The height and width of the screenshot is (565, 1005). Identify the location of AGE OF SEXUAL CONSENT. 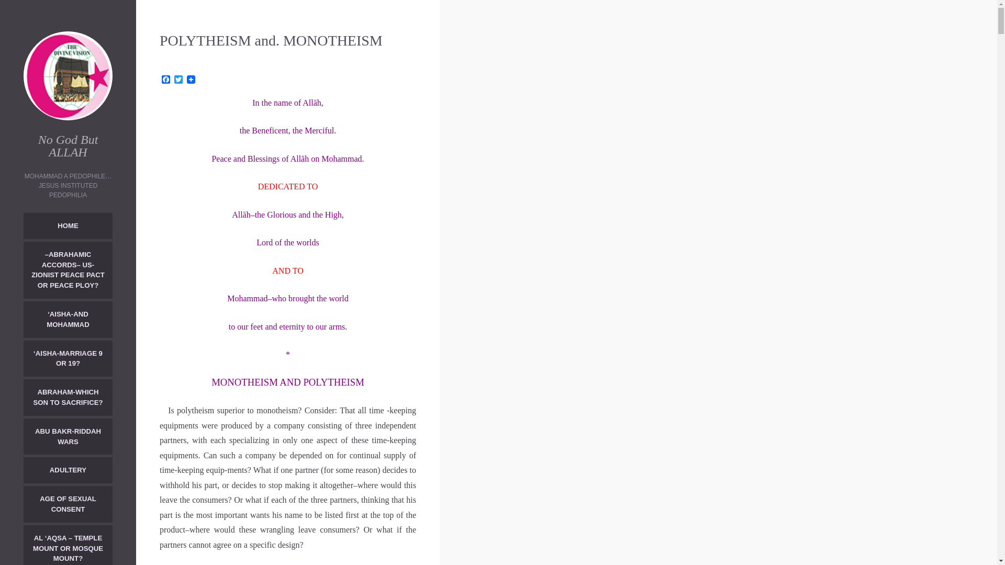
(68, 504).